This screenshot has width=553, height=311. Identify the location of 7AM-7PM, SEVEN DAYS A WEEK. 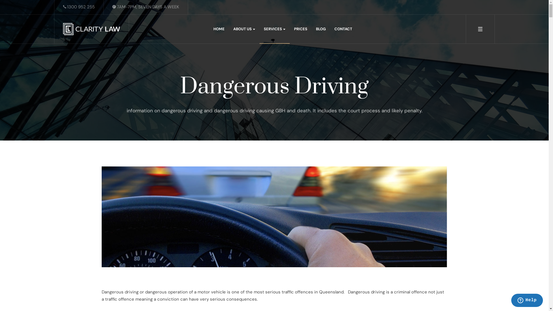
(146, 7).